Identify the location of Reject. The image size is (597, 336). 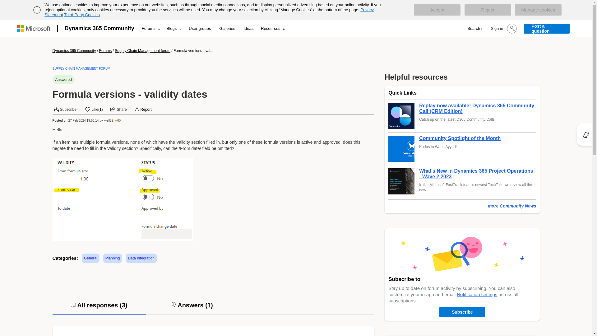
(488, 10).